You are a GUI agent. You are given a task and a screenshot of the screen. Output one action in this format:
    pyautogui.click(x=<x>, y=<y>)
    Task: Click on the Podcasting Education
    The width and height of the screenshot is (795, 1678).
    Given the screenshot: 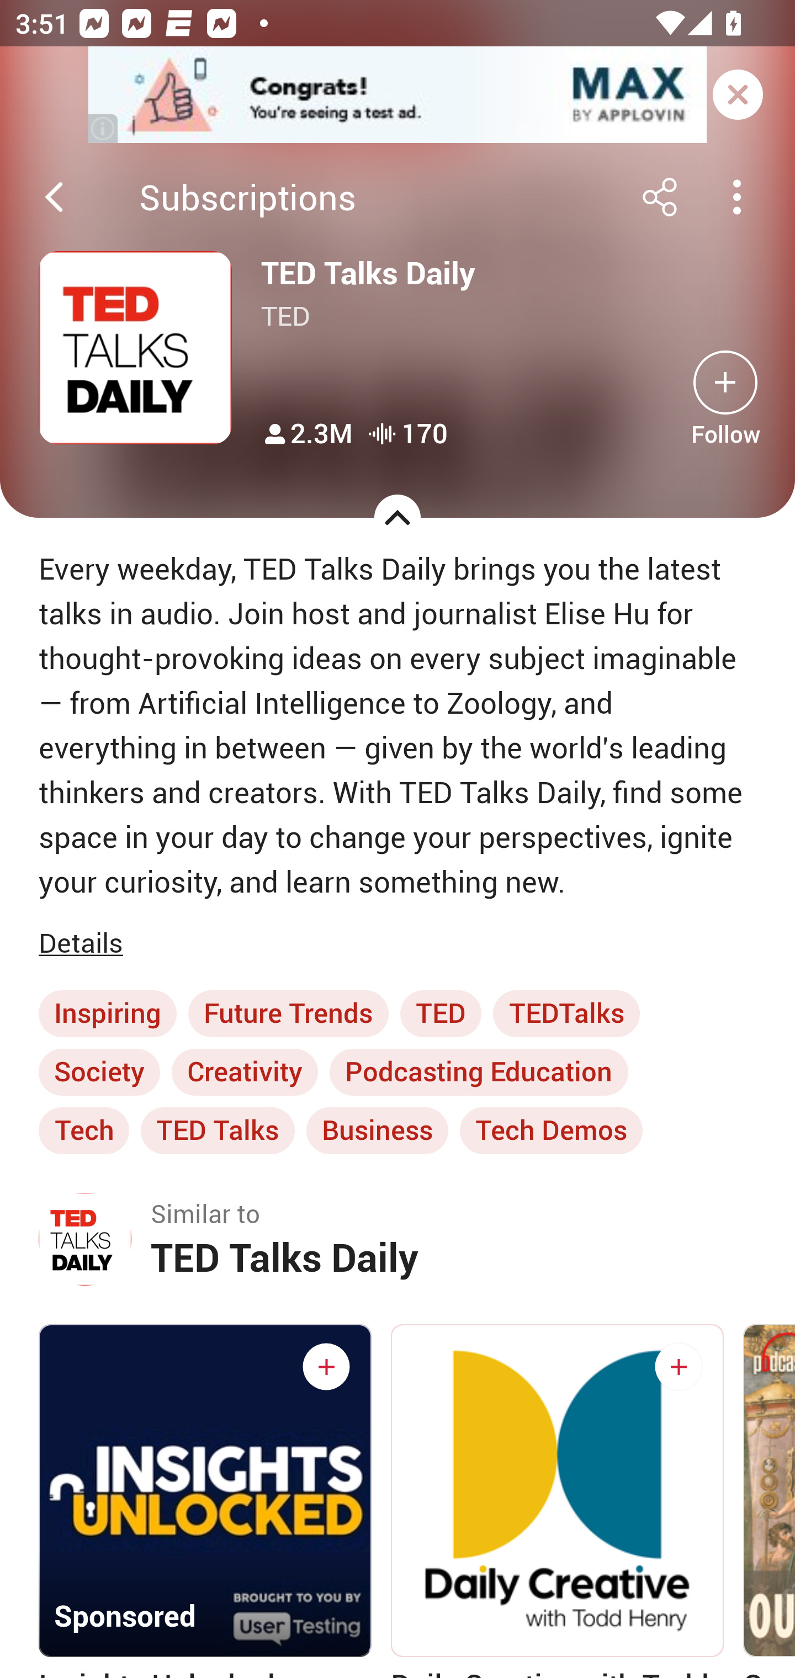 What is the action you would take?
    pyautogui.click(x=479, y=1072)
    